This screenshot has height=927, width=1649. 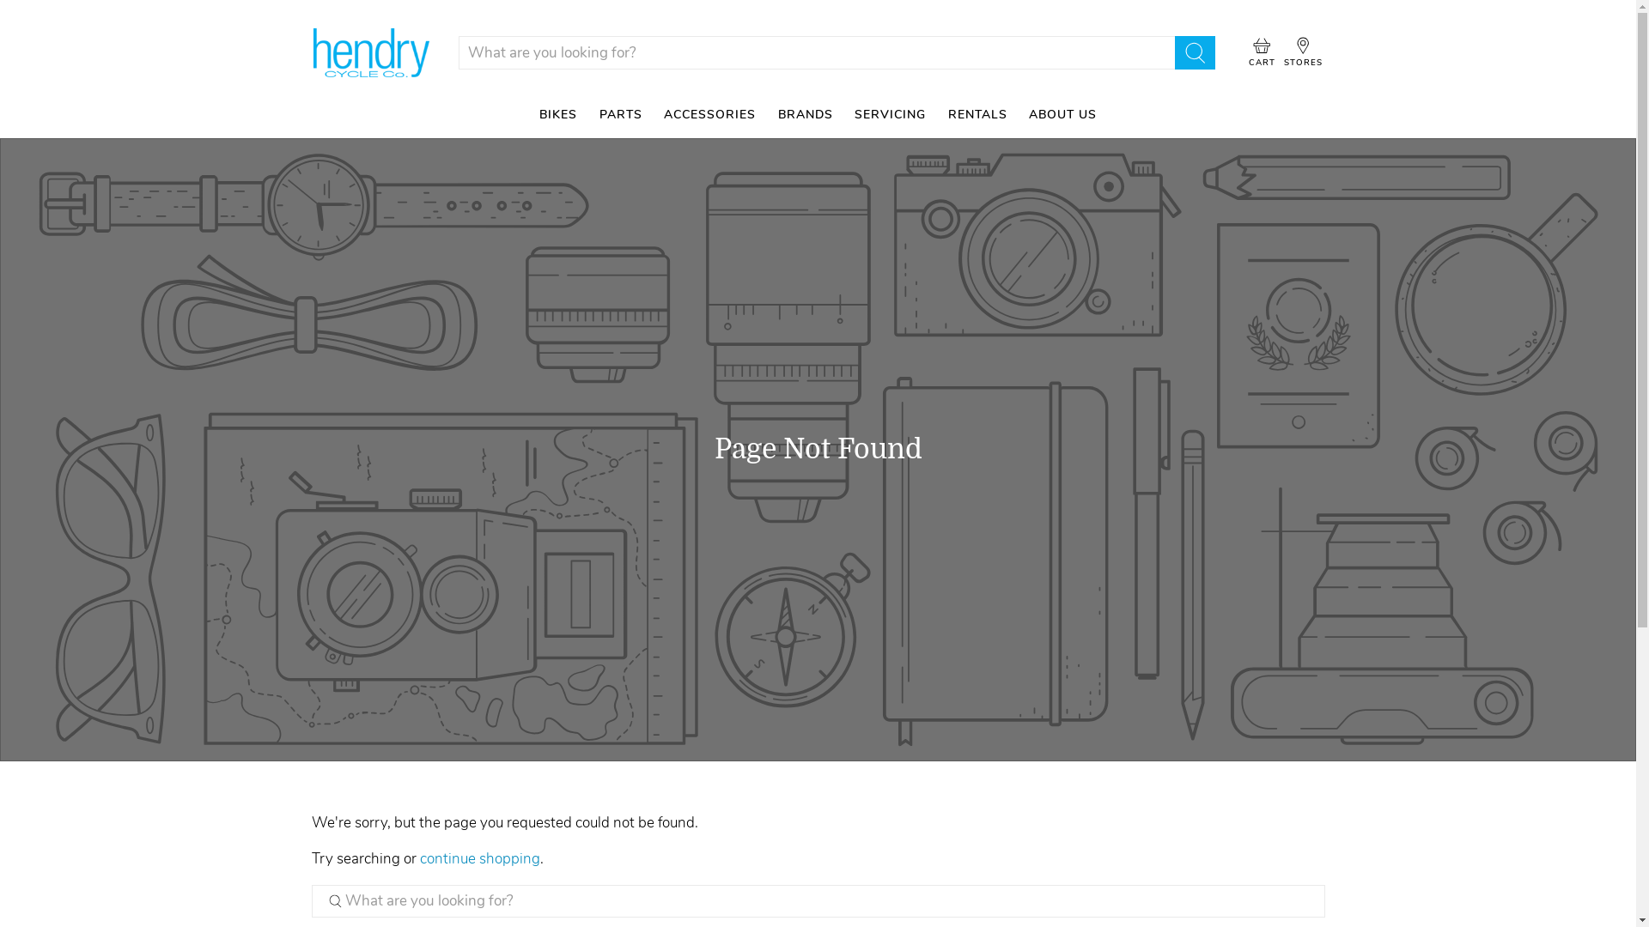 What do you see at coordinates (479, 858) in the screenshot?
I see `continue shopping` at bounding box center [479, 858].